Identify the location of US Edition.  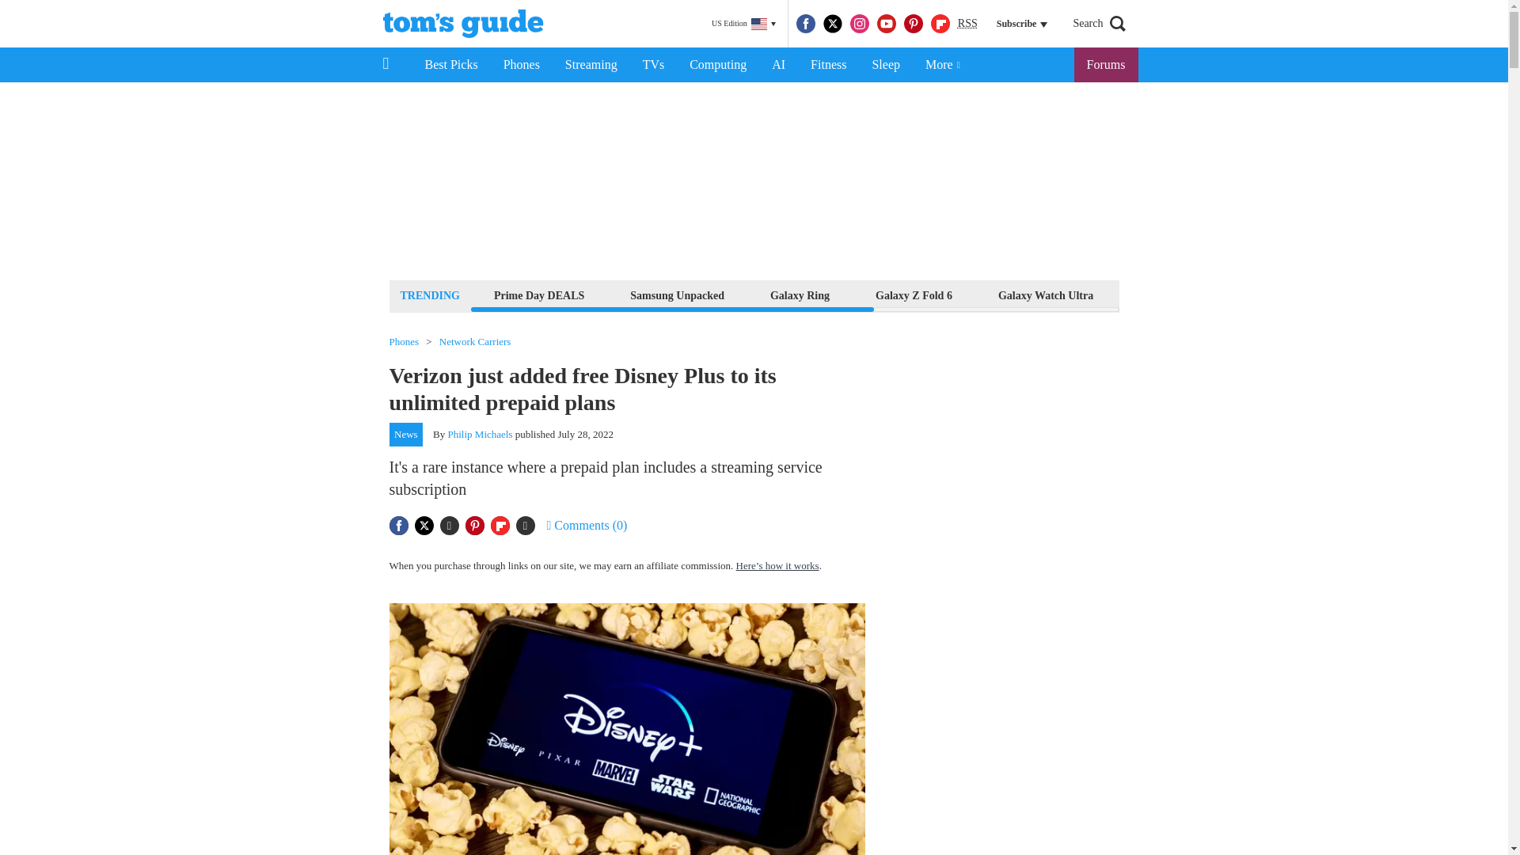
(743, 24).